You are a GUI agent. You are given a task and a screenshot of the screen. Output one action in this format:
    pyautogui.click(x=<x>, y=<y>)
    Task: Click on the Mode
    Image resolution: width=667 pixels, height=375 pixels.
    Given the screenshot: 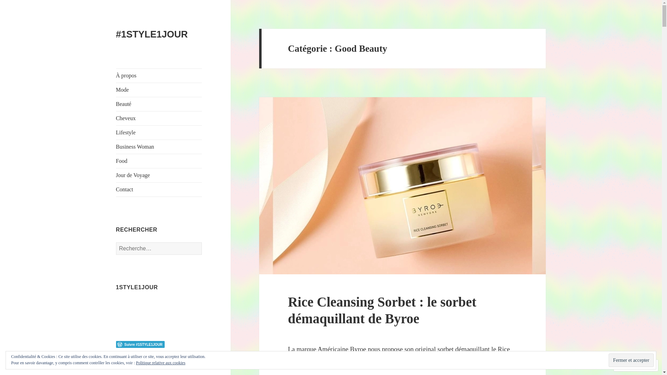 What is the action you would take?
    pyautogui.click(x=159, y=90)
    